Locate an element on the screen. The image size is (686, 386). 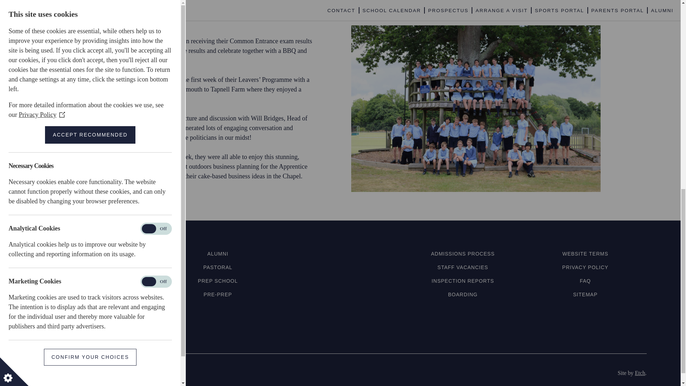
Contact us is located at coordinates (95, 295).